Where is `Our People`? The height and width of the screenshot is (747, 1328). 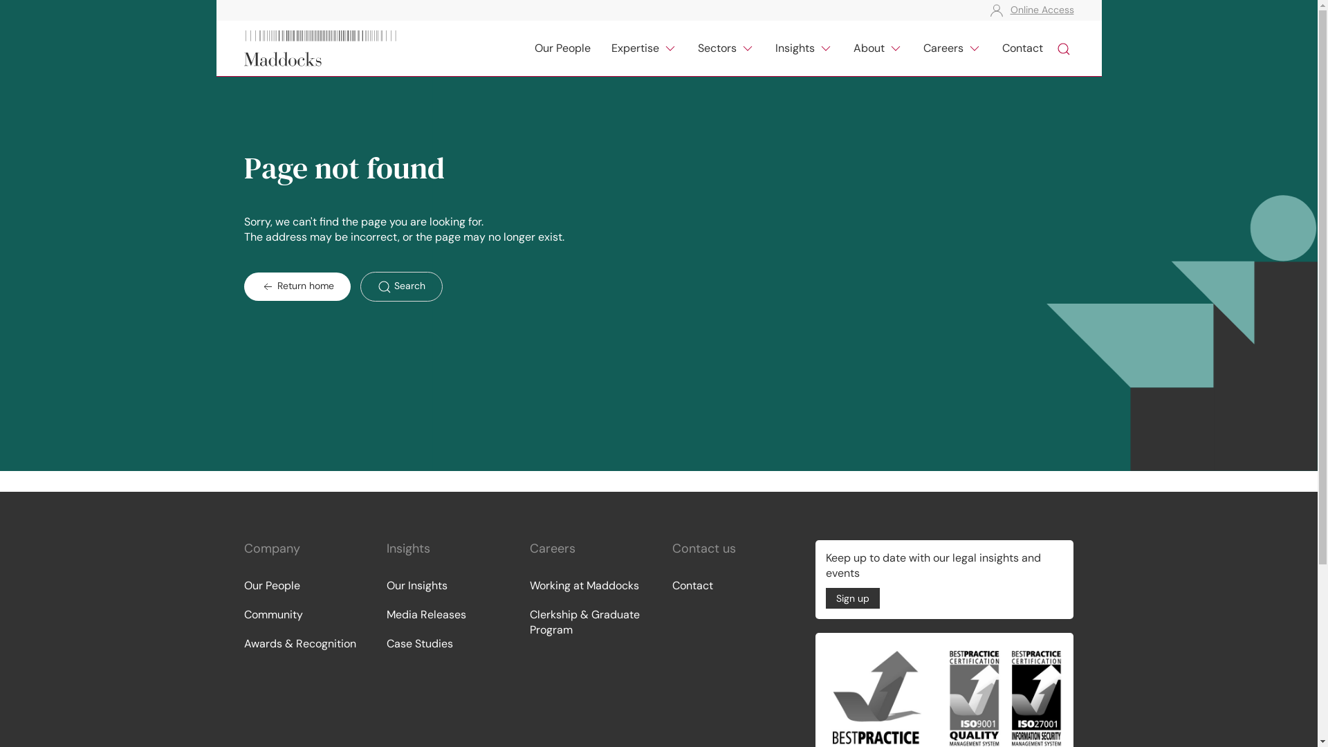 Our People is located at coordinates (302, 586).